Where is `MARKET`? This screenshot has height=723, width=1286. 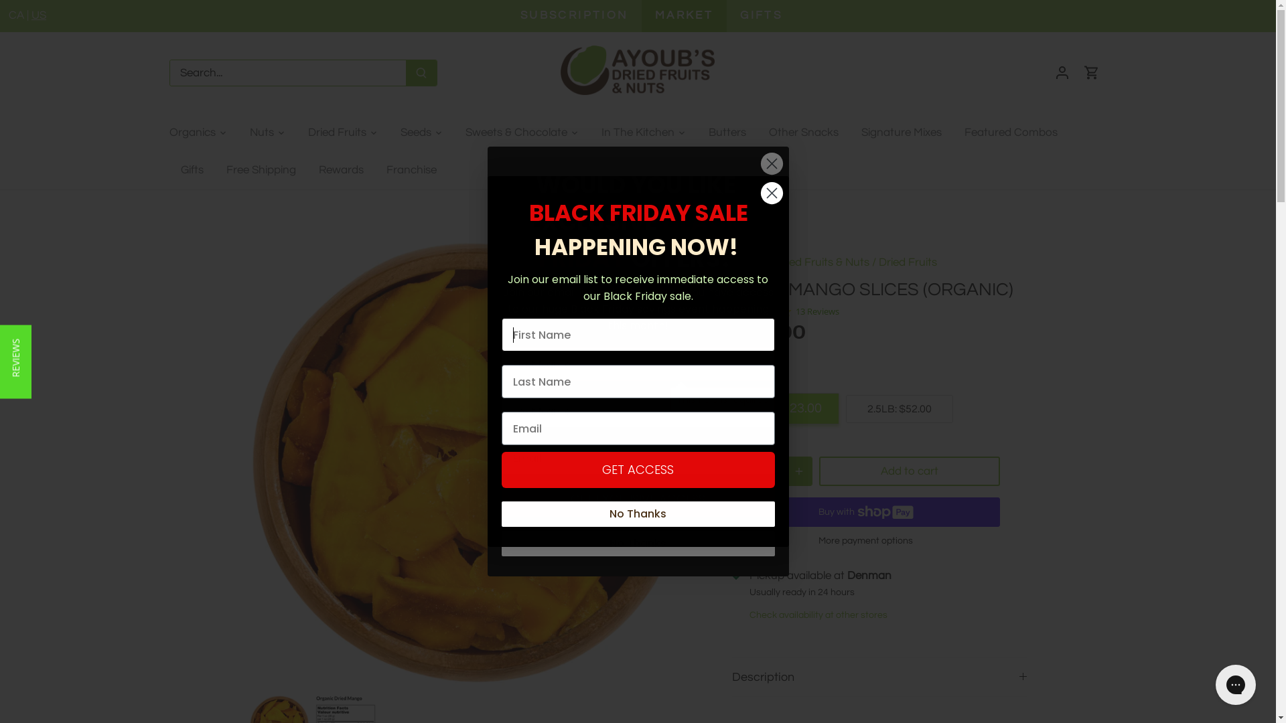 MARKET is located at coordinates (685, 15).